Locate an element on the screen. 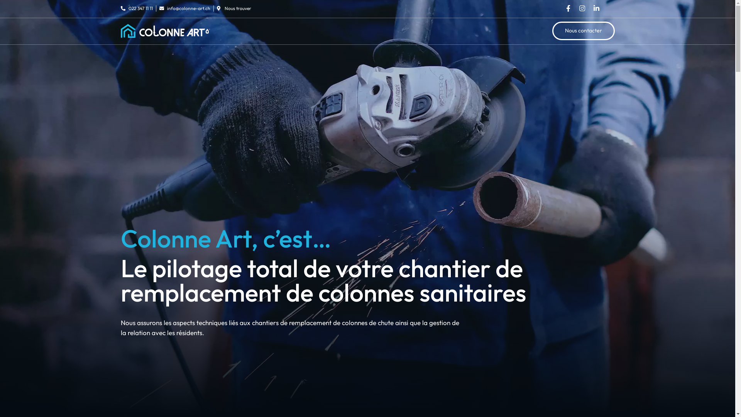  022 347 11 11 is located at coordinates (137, 8).